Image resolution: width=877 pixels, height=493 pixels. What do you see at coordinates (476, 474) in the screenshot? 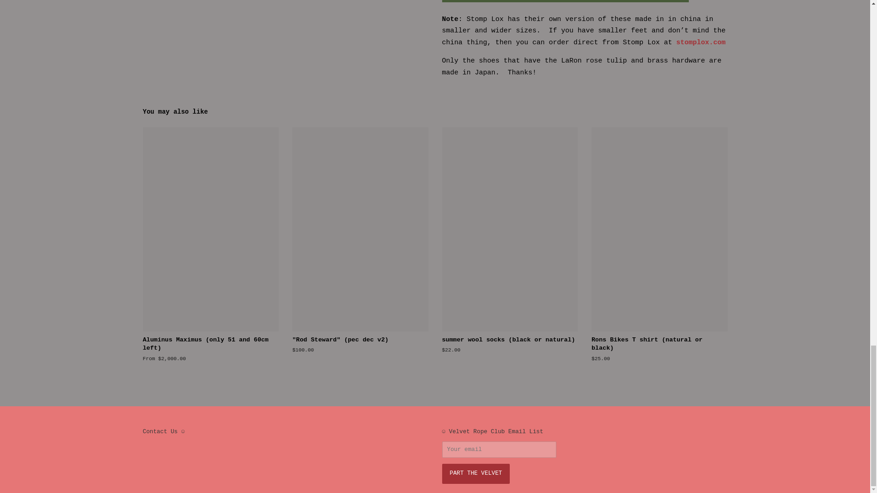
I see `PART THE VELVET` at bounding box center [476, 474].